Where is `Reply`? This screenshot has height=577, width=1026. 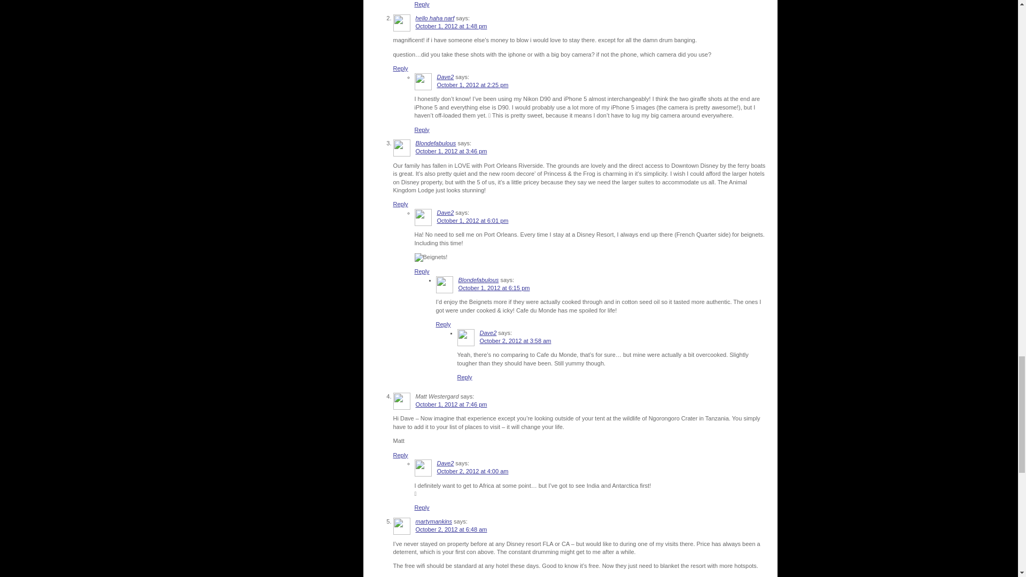 Reply is located at coordinates (401, 68).